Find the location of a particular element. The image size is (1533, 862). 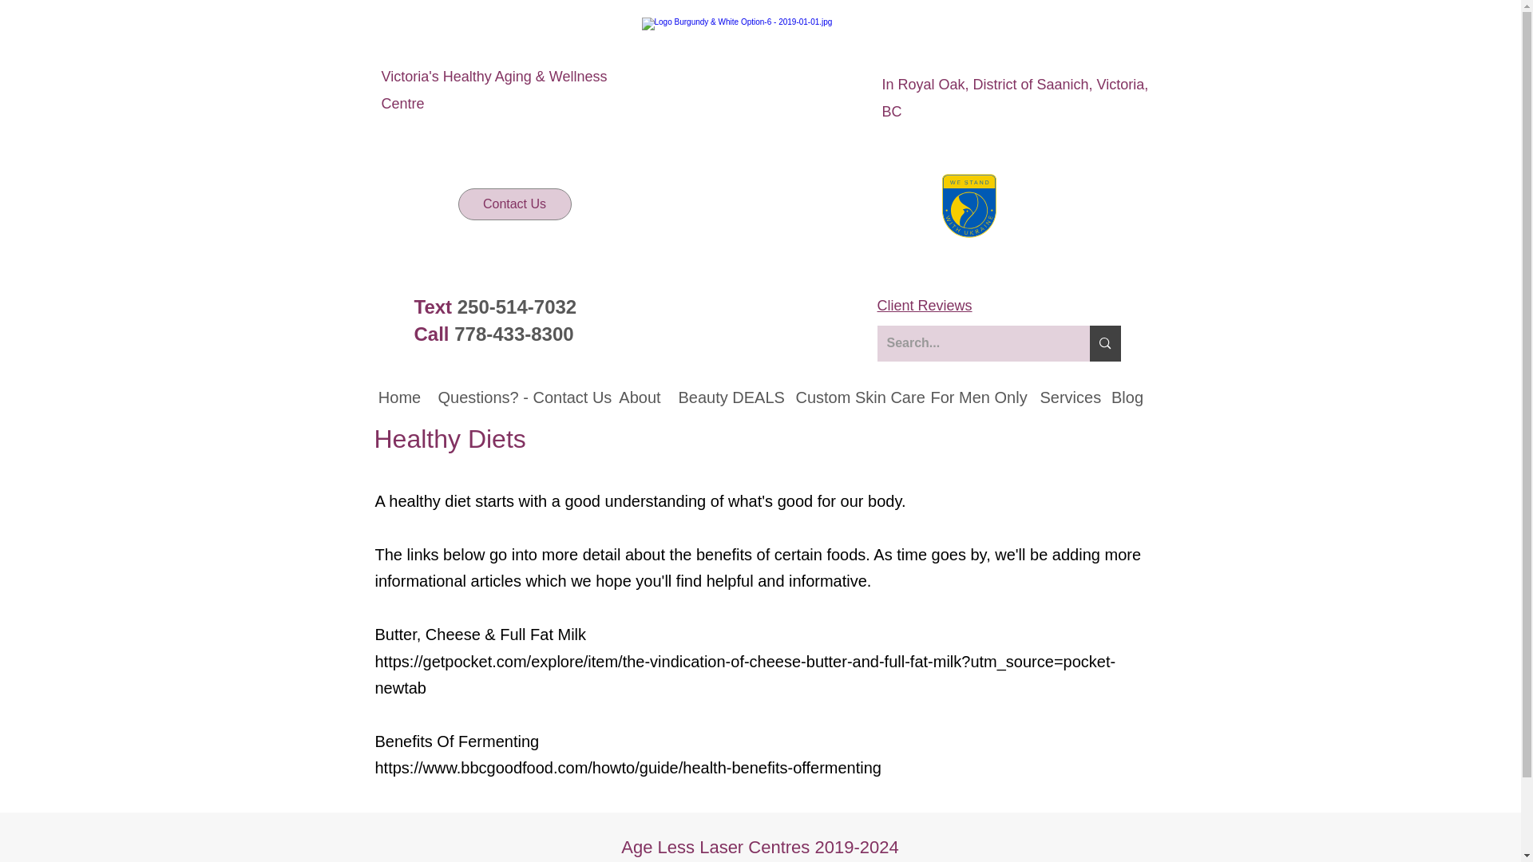

Questions? - Contact Us is located at coordinates (519, 397).